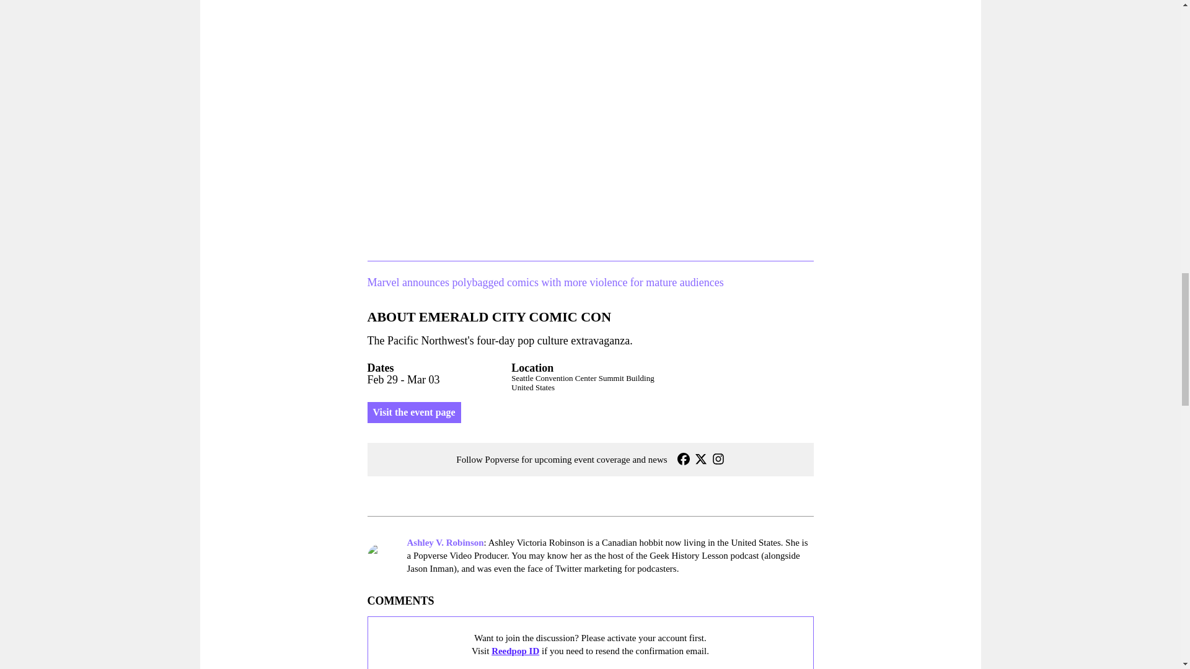  Describe the element at coordinates (445, 543) in the screenshot. I see `Ashley V. Robinson` at that location.